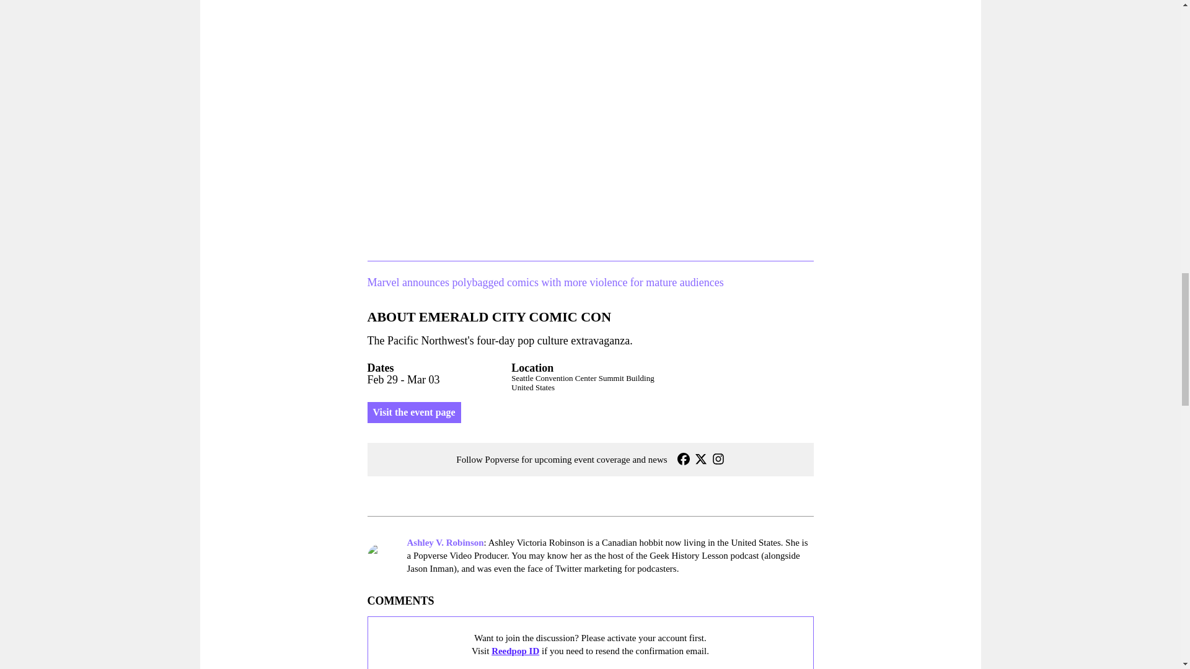  Describe the element at coordinates (445, 543) in the screenshot. I see `Ashley V. Robinson` at that location.